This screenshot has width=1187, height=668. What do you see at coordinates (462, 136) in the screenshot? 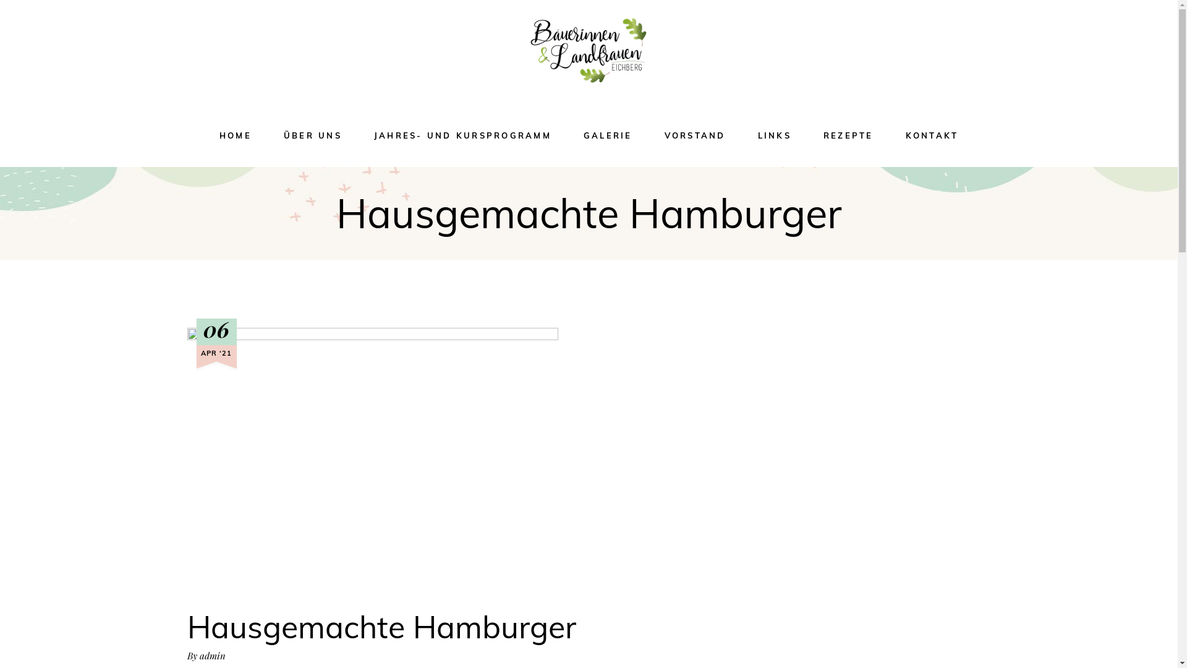
I see `JAHRES- UND KURSPROGRAMM` at bounding box center [462, 136].